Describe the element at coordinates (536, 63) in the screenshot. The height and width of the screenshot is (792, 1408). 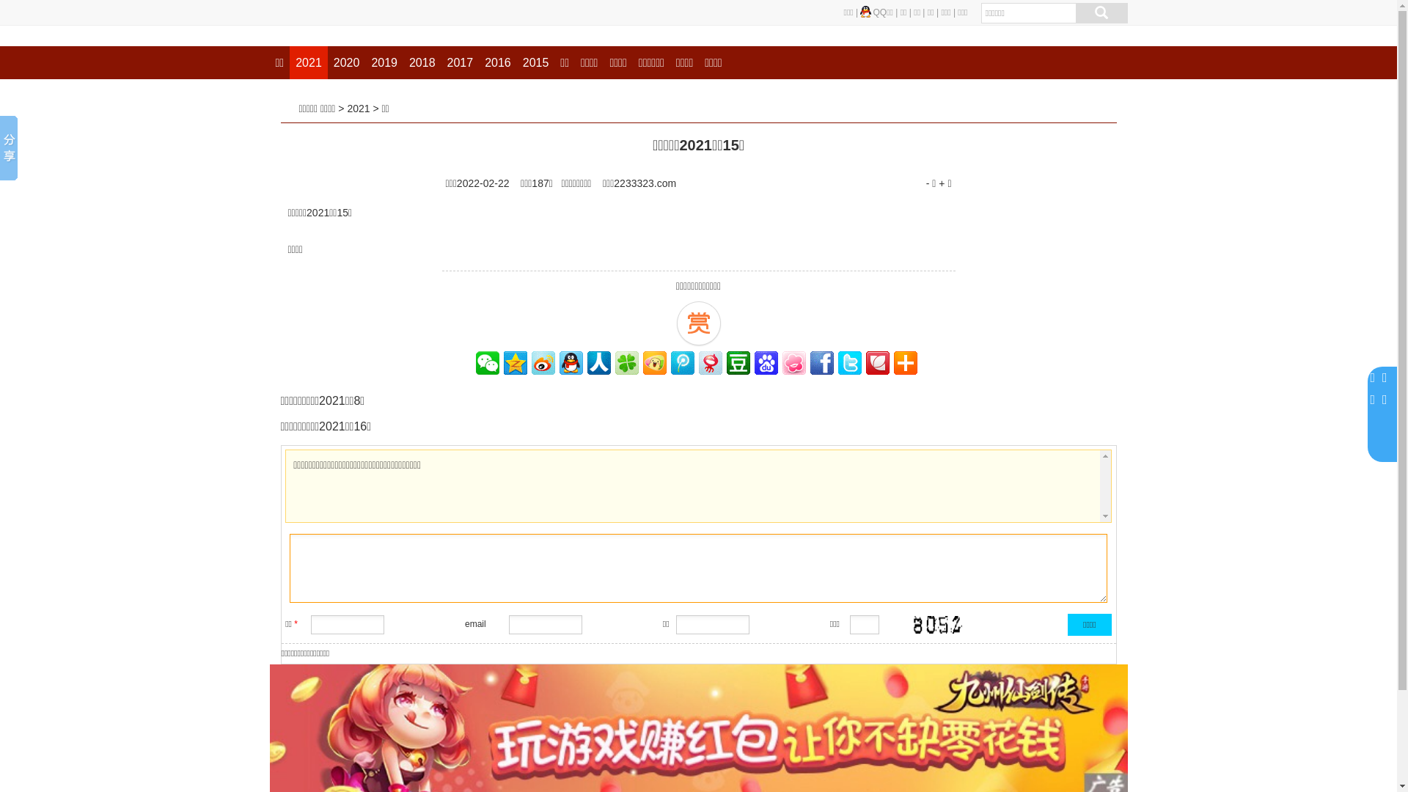
I see `2015` at that location.